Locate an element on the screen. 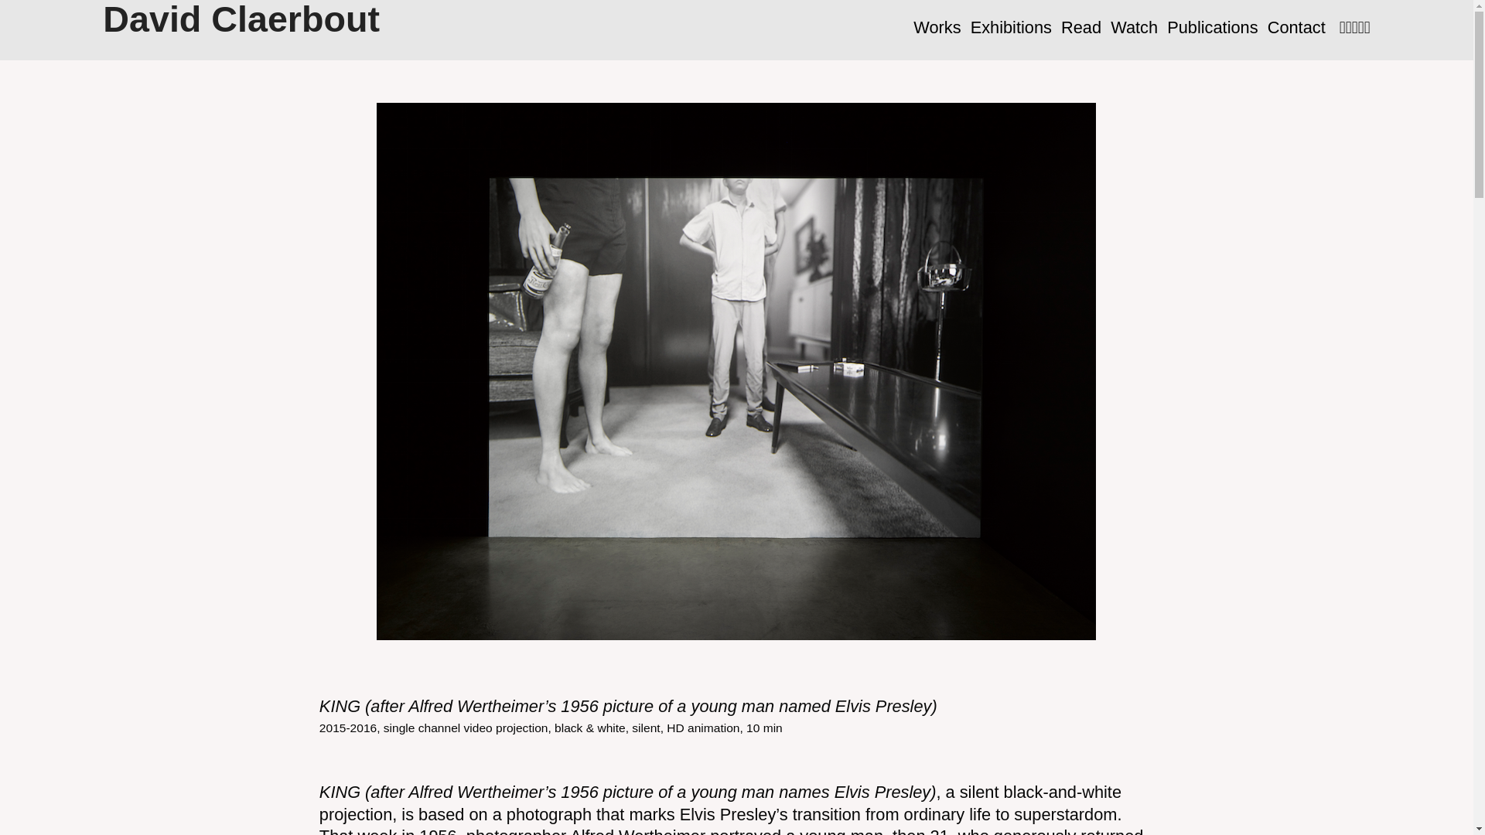  Exhibitions is located at coordinates (1011, 28).